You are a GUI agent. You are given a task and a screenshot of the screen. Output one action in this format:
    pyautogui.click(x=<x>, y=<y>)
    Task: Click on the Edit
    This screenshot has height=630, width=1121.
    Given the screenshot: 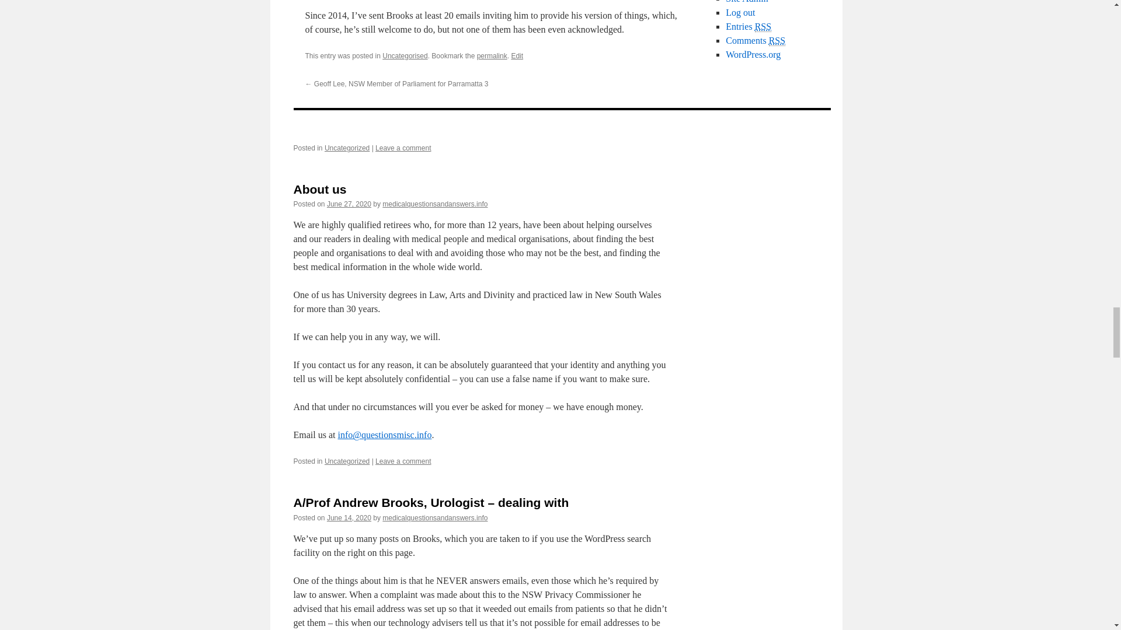 What is the action you would take?
    pyautogui.click(x=517, y=55)
    